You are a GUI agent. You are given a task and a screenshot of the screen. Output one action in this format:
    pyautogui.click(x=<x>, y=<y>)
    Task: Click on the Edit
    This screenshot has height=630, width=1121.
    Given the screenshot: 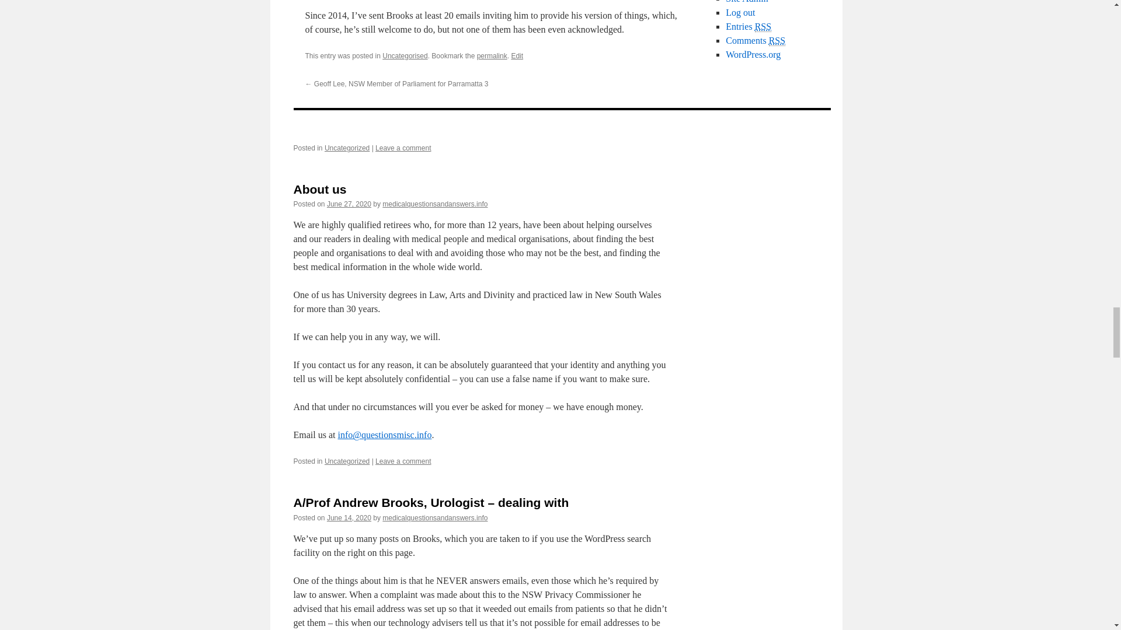 What is the action you would take?
    pyautogui.click(x=517, y=55)
    